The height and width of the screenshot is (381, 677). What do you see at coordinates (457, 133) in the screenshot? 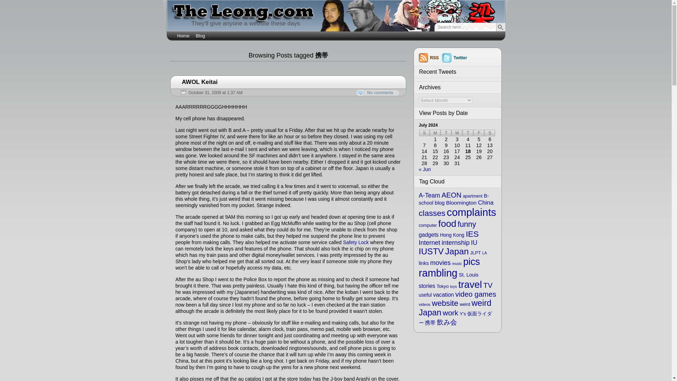
I see `Wednesday` at bounding box center [457, 133].